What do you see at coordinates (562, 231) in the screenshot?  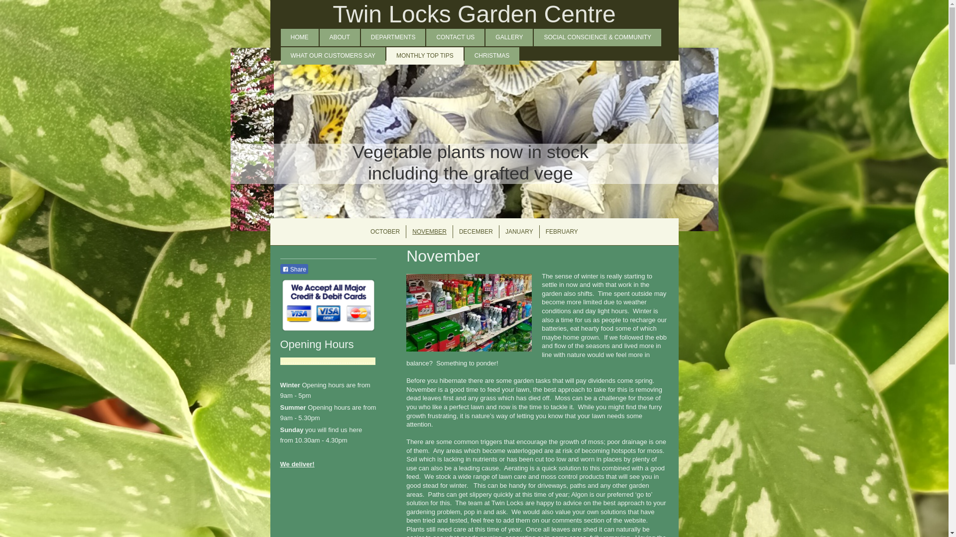 I see `FEBRUARY` at bounding box center [562, 231].